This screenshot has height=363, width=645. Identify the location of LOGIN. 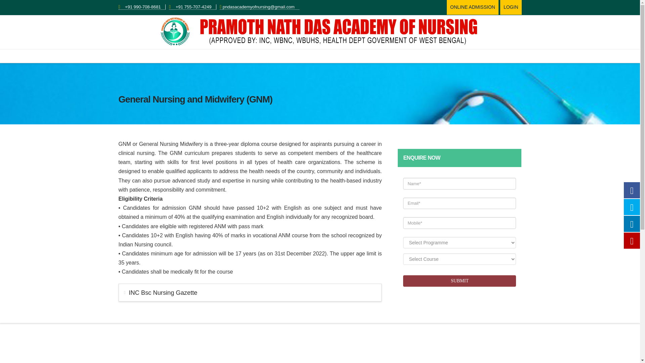
(511, 7).